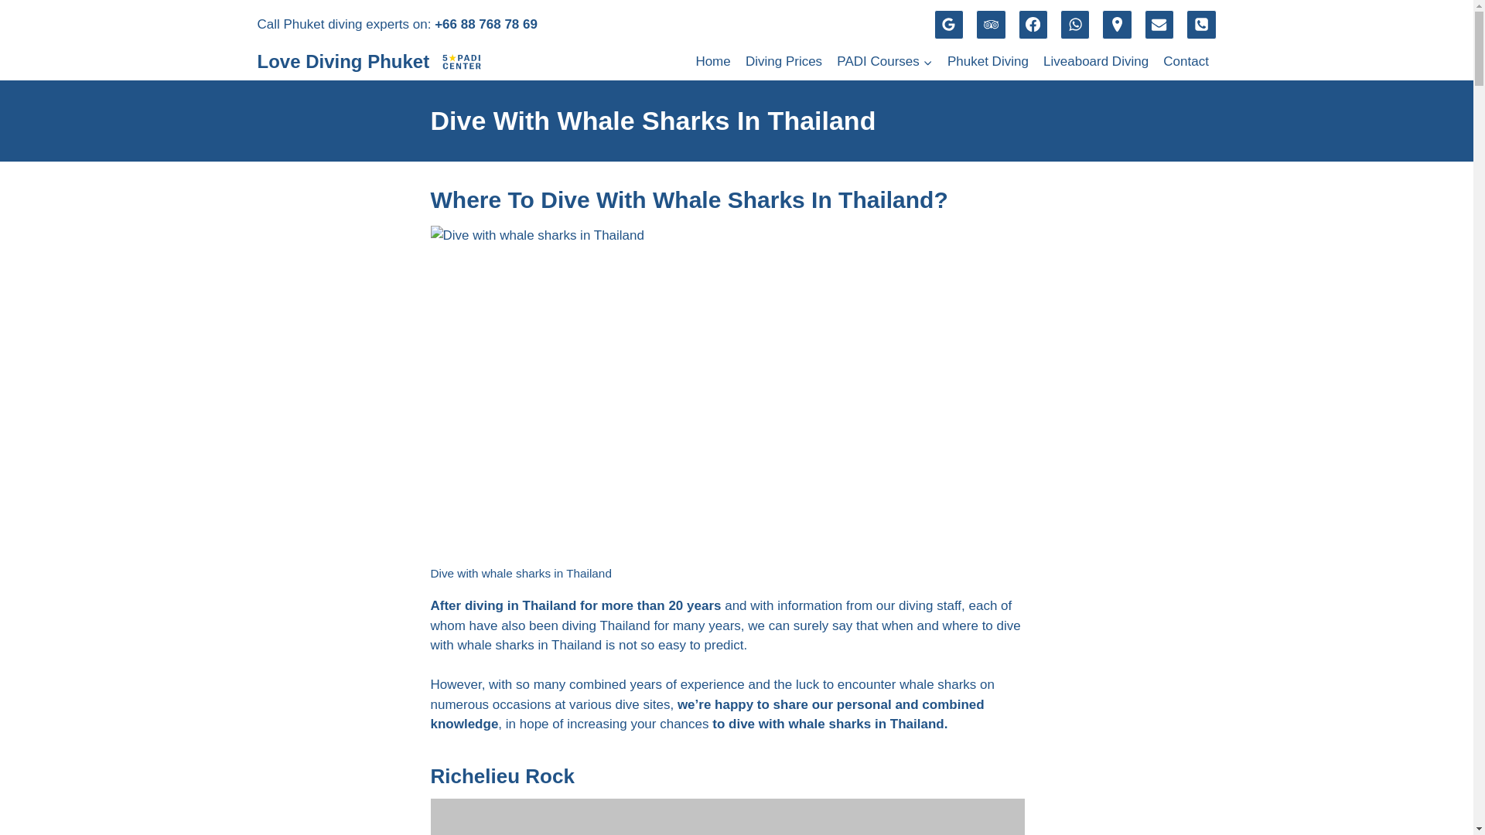 The image size is (1485, 835). Describe the element at coordinates (1186, 62) in the screenshot. I see `Contact` at that location.